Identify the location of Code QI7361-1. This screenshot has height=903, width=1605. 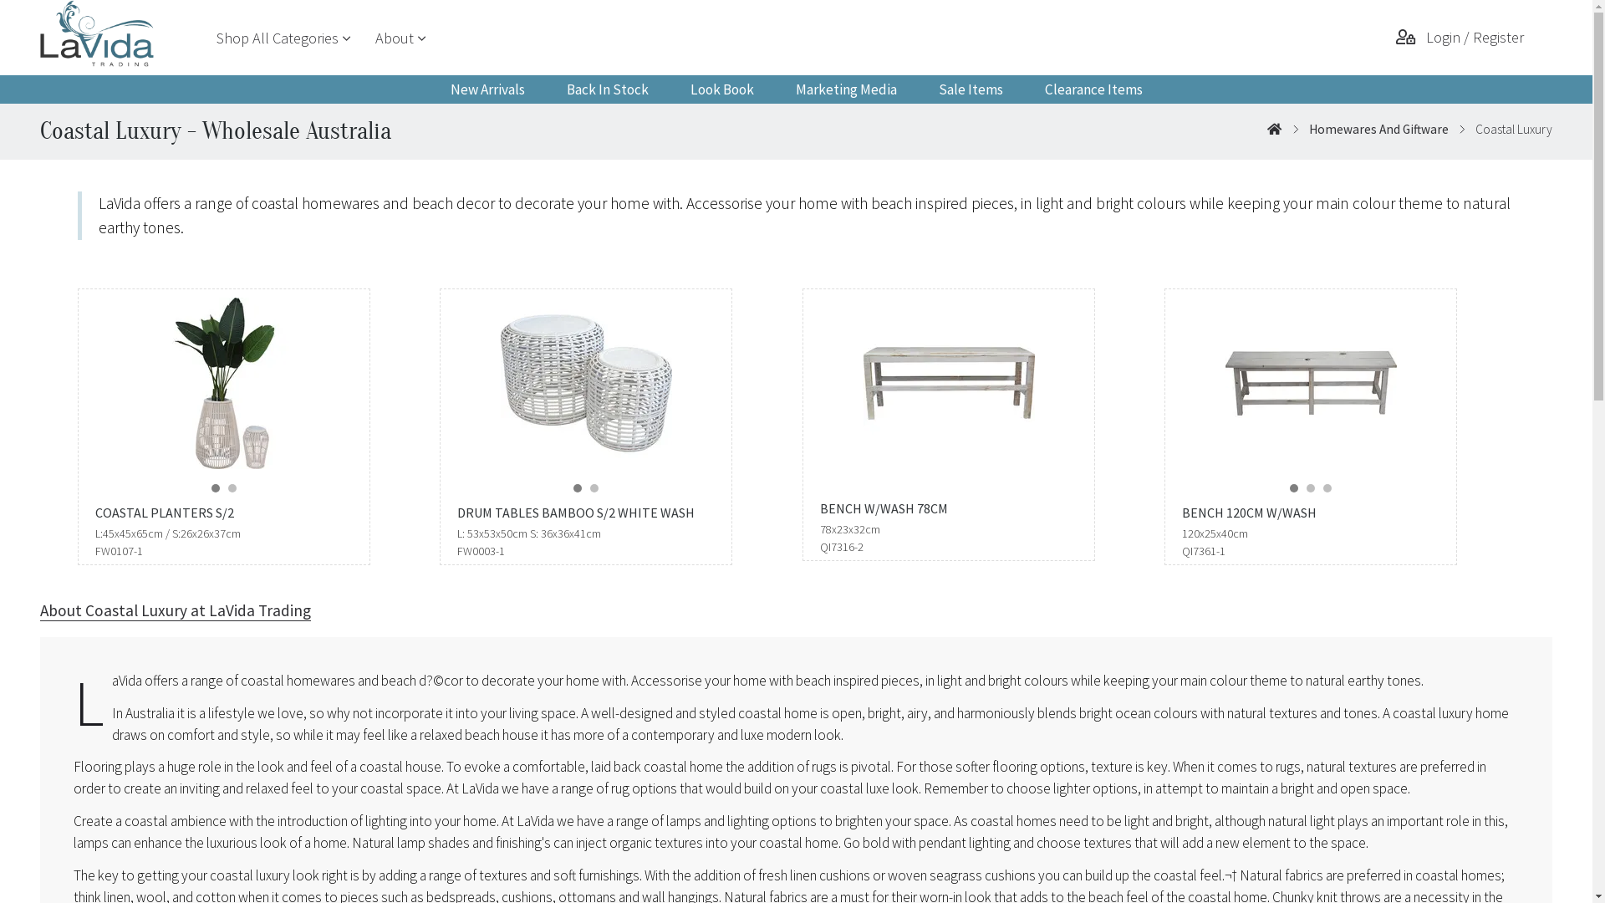
(1311, 380).